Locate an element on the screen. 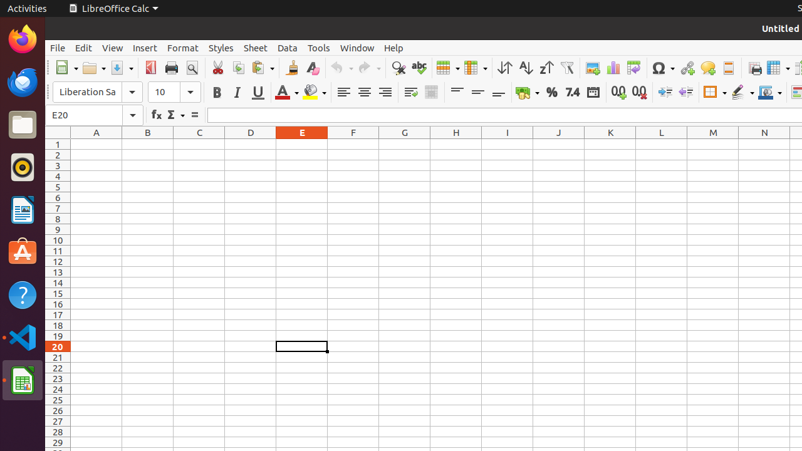  Edit is located at coordinates (84, 48).